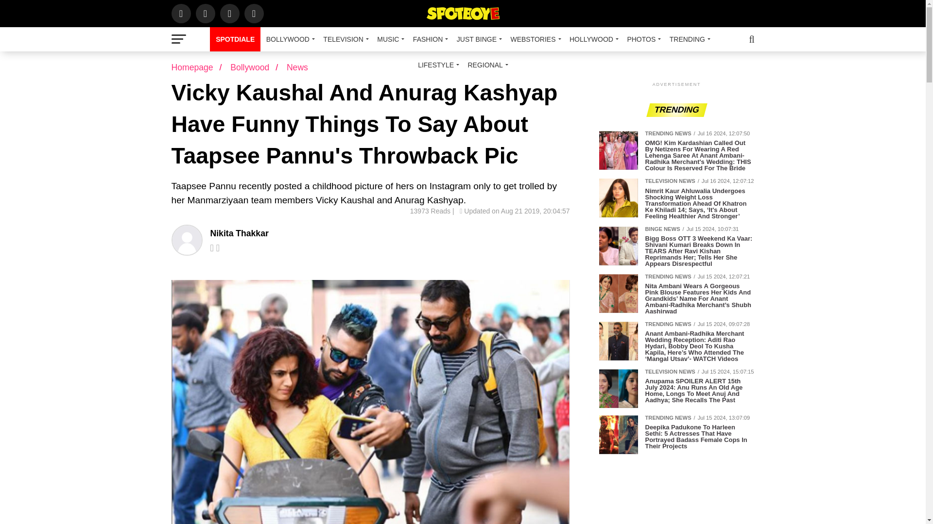 The width and height of the screenshot is (933, 524). What do you see at coordinates (429, 39) in the screenshot?
I see `FASHION` at bounding box center [429, 39].